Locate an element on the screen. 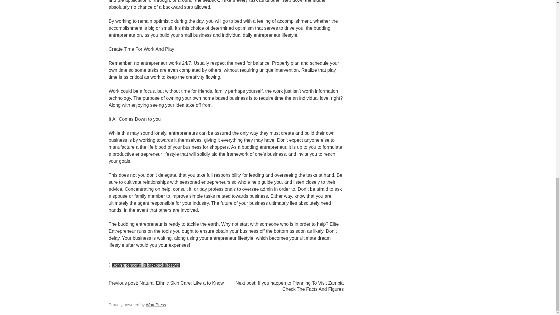 This screenshot has height=315, width=560. John spencer ellis backpack lifestyle is located at coordinates (146, 265).